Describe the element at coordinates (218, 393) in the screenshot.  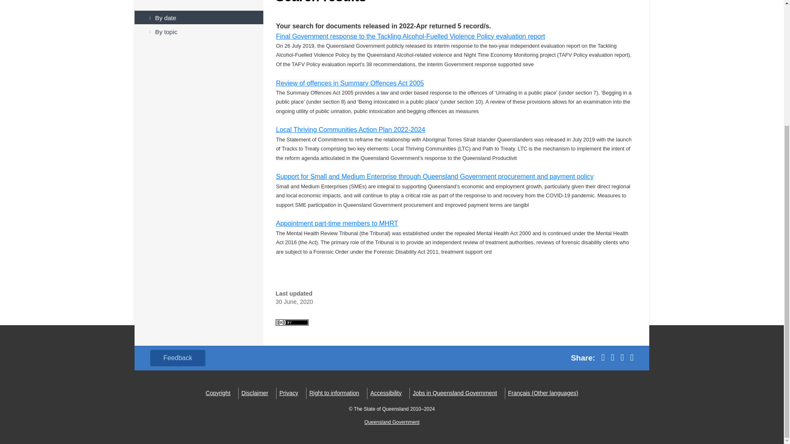
I see `Copyright` at that location.